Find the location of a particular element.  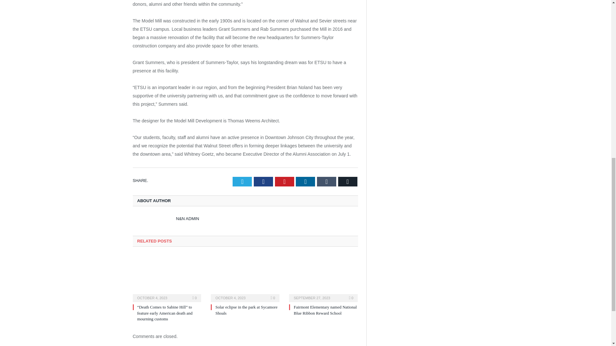

Share on Pinterest is located at coordinates (284, 181).